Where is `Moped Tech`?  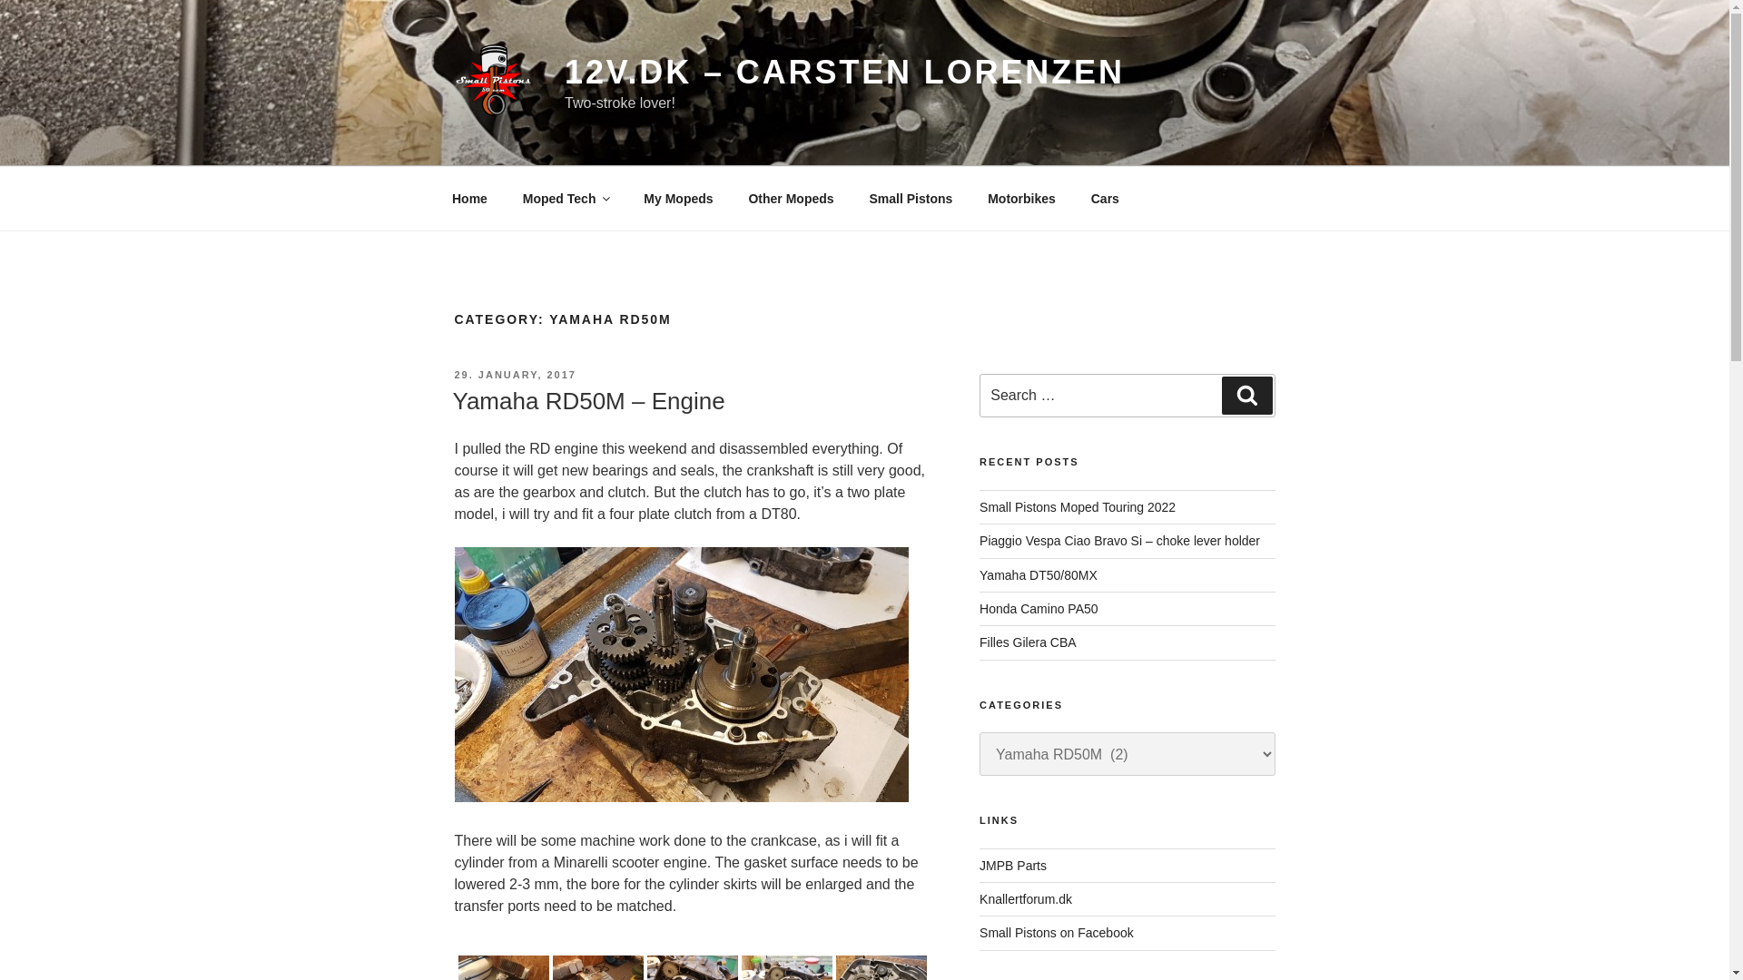
Moped Tech is located at coordinates (565, 198).